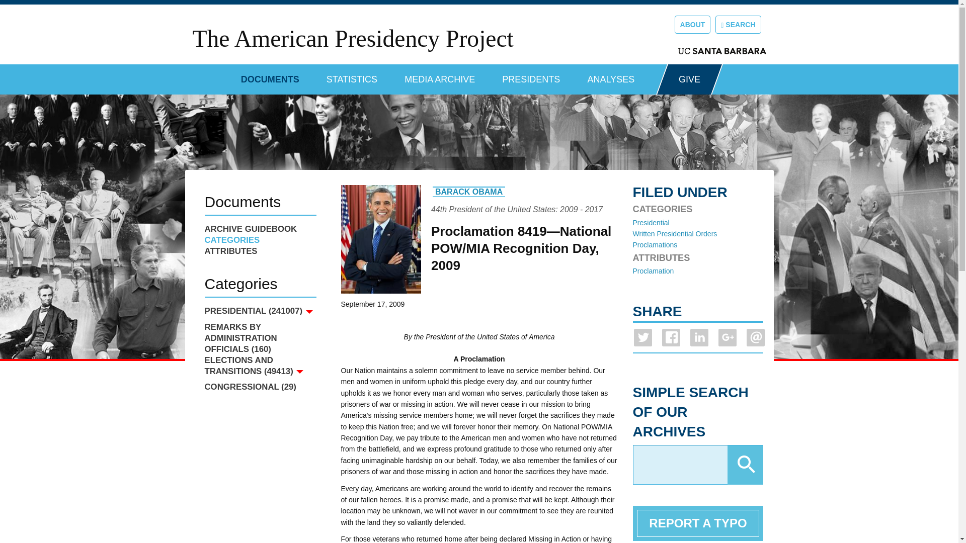  What do you see at coordinates (270, 75) in the screenshot?
I see `DOCUMENTS` at bounding box center [270, 75].